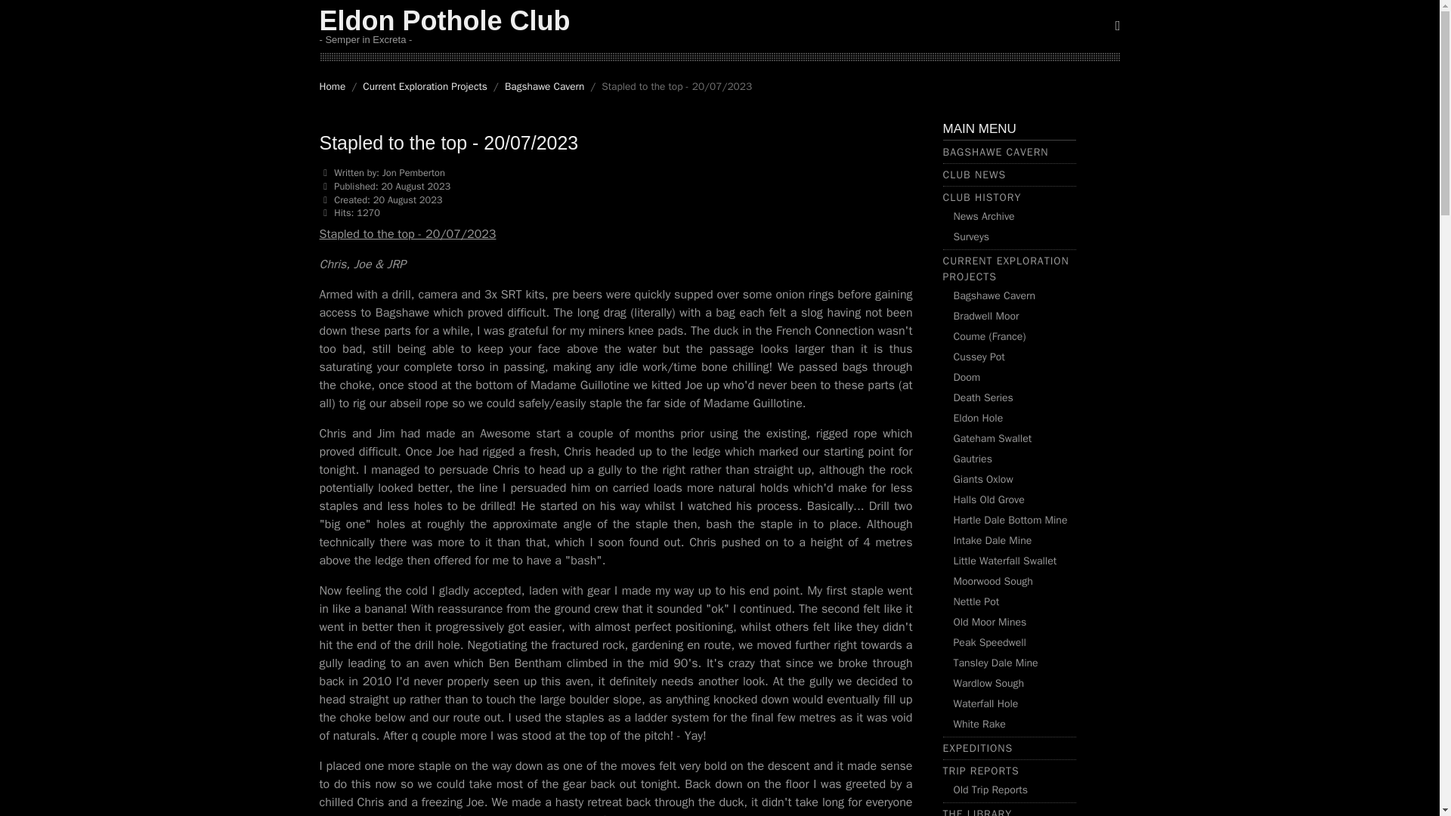  What do you see at coordinates (979, 357) in the screenshot?
I see `Cussey Pot` at bounding box center [979, 357].